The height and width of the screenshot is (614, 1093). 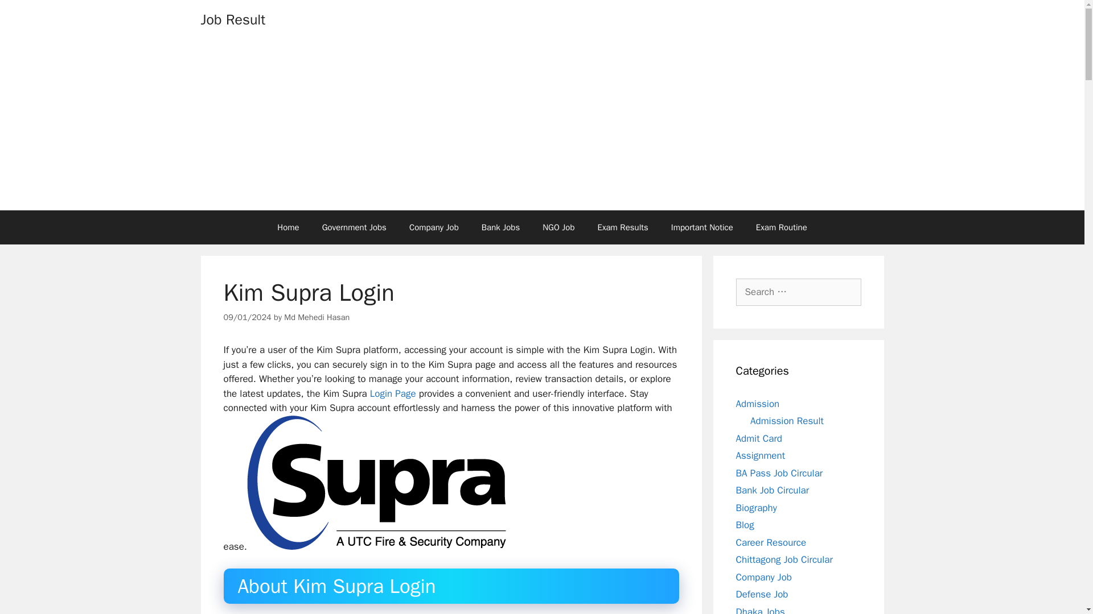 What do you see at coordinates (760, 455) in the screenshot?
I see `Assignment` at bounding box center [760, 455].